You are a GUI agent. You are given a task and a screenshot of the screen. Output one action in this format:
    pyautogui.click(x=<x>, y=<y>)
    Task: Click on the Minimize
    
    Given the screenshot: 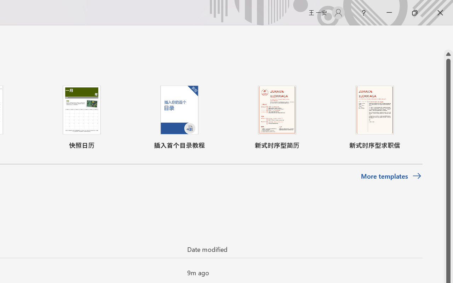 What is the action you would take?
    pyautogui.click(x=389, y=13)
    